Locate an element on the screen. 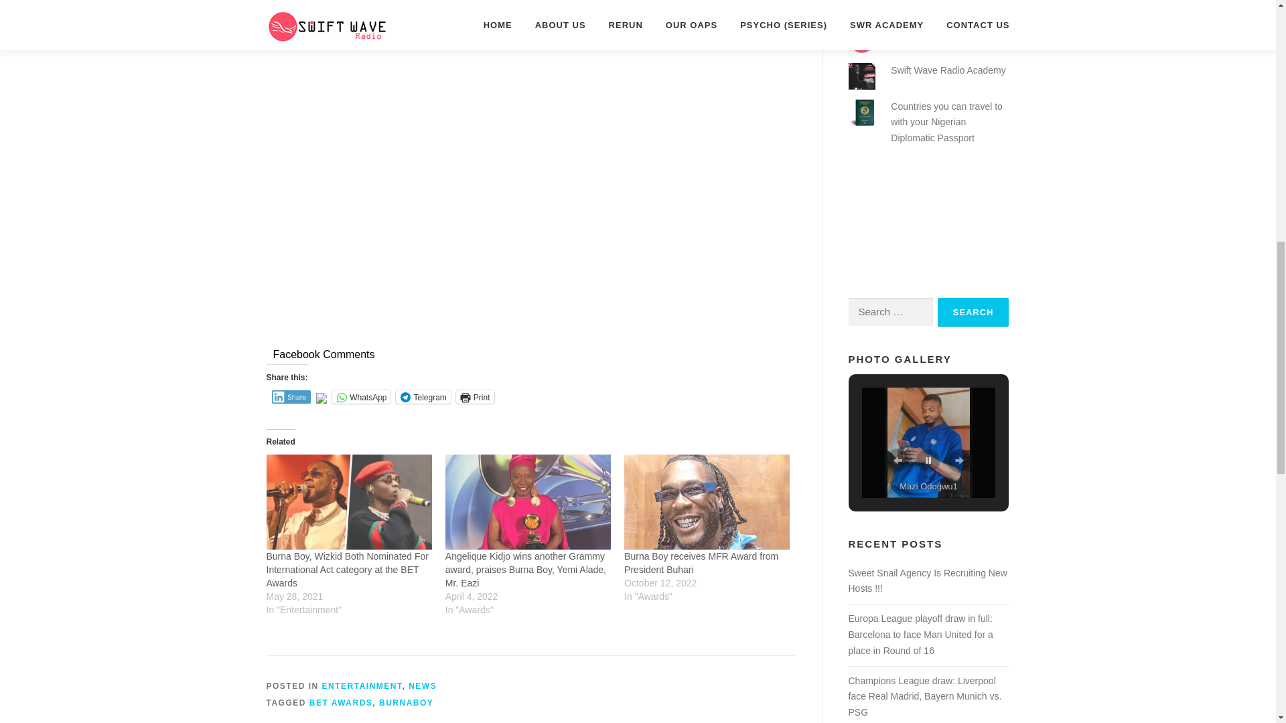  Burna Boy receives MFR Award from President Buhari is located at coordinates (706, 501).